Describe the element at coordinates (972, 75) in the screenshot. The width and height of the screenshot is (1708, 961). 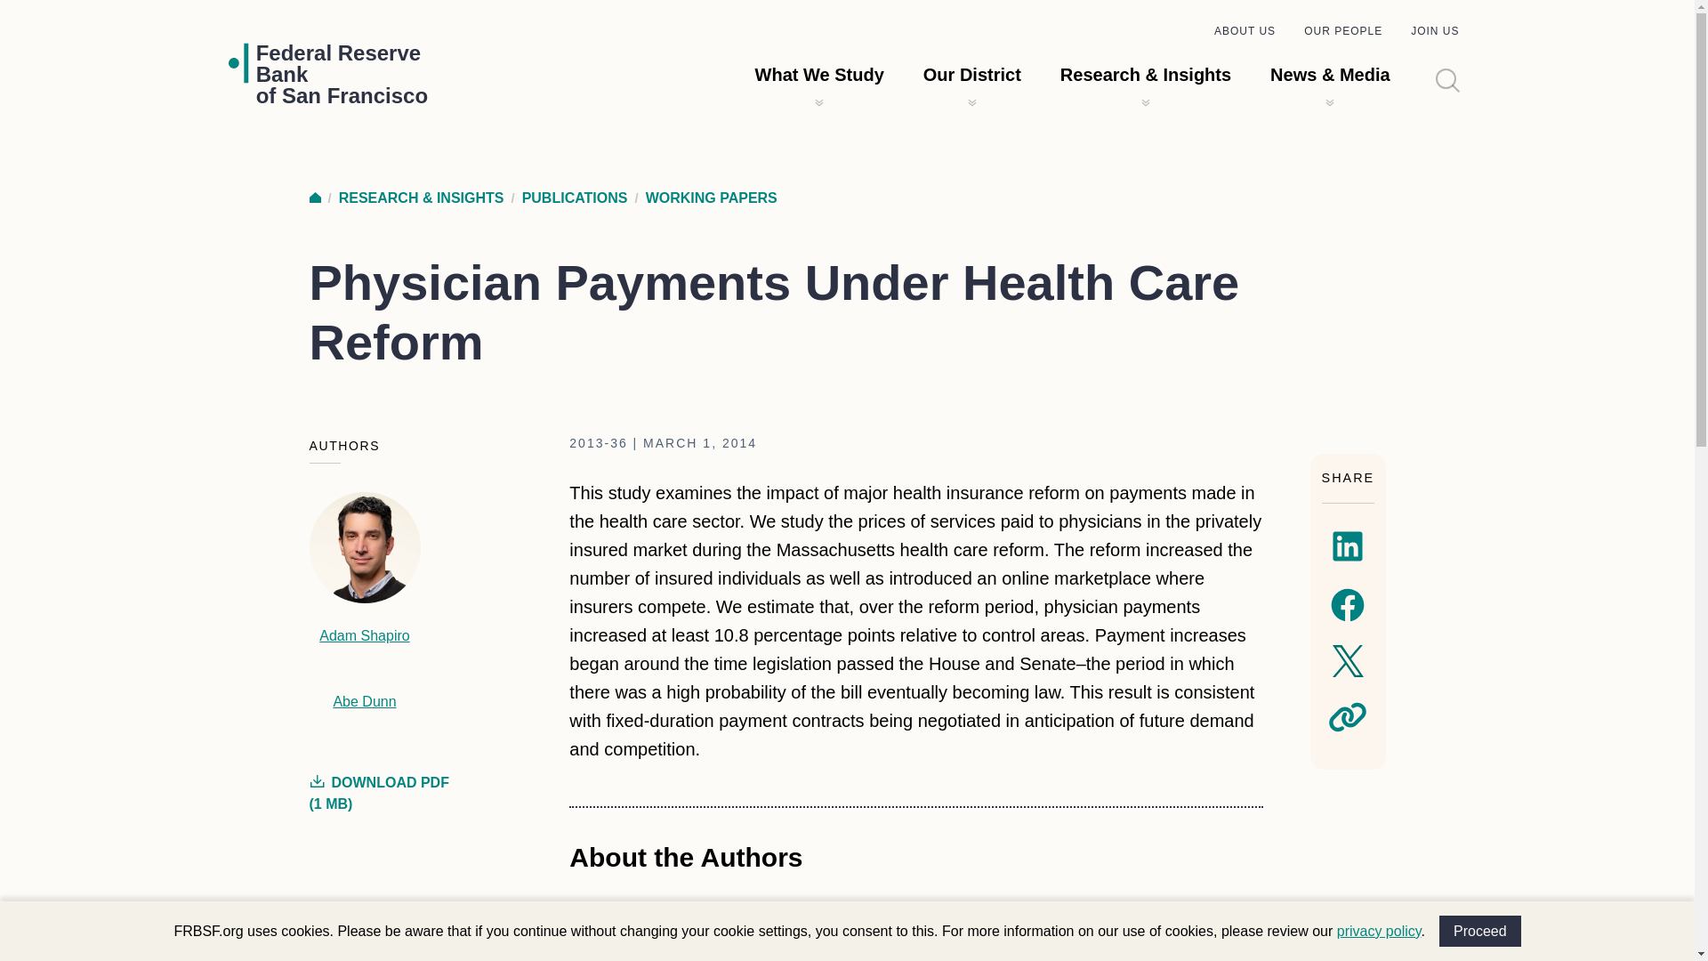
I see `HOME` at that location.